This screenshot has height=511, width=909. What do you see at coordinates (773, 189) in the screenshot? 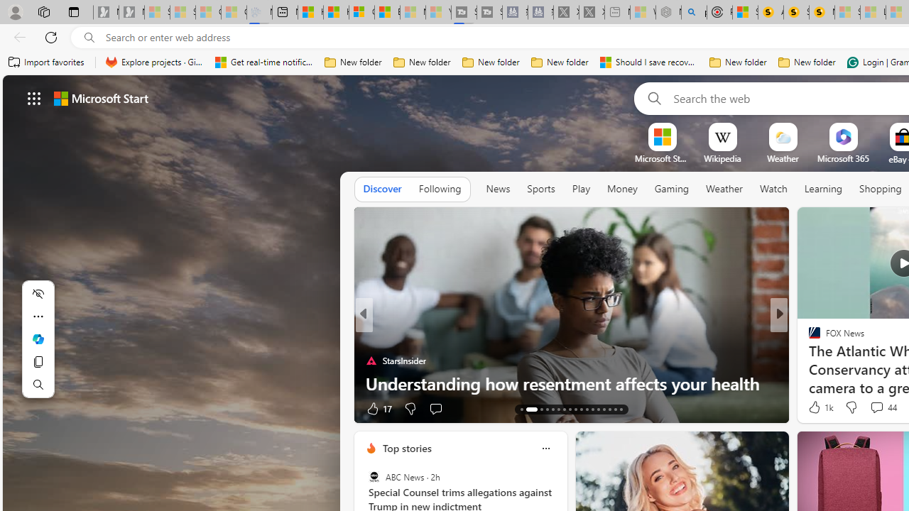
I see `Watch` at bounding box center [773, 189].